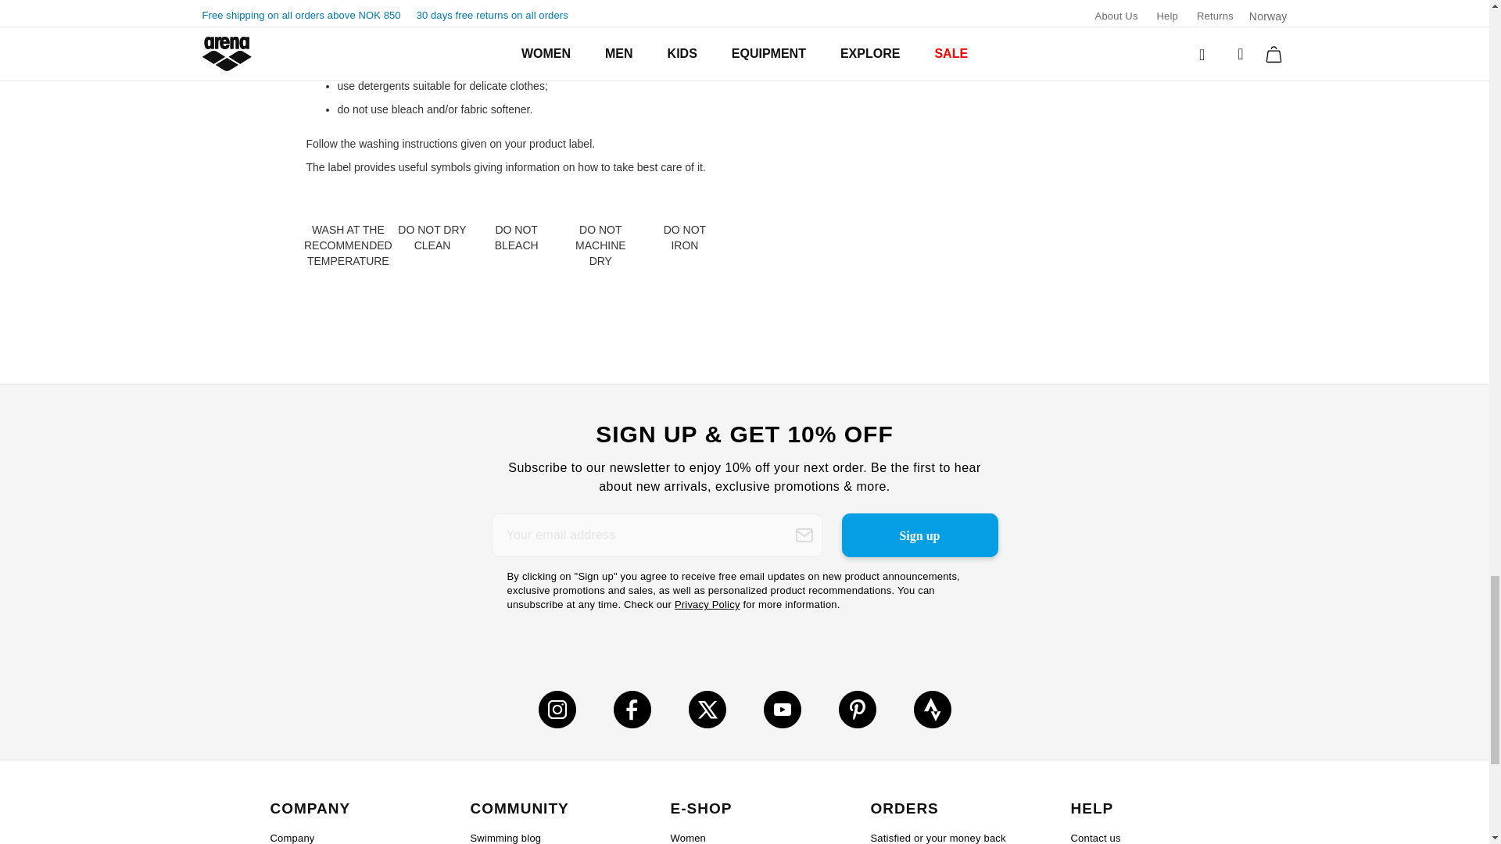 The image size is (1501, 844). I want to click on Sign up, so click(919, 535).